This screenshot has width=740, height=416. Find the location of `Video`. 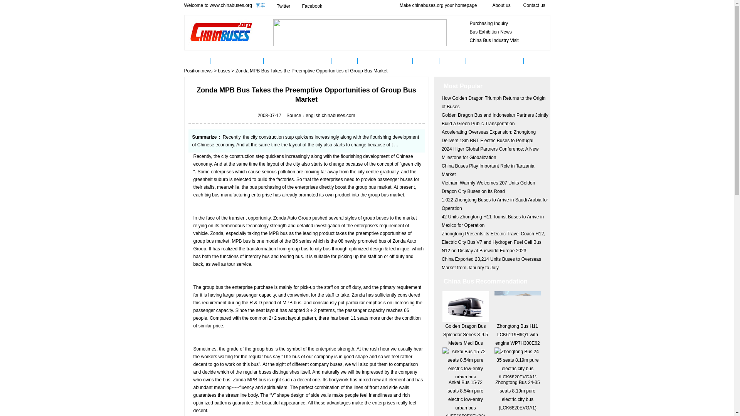

Video is located at coordinates (345, 60).